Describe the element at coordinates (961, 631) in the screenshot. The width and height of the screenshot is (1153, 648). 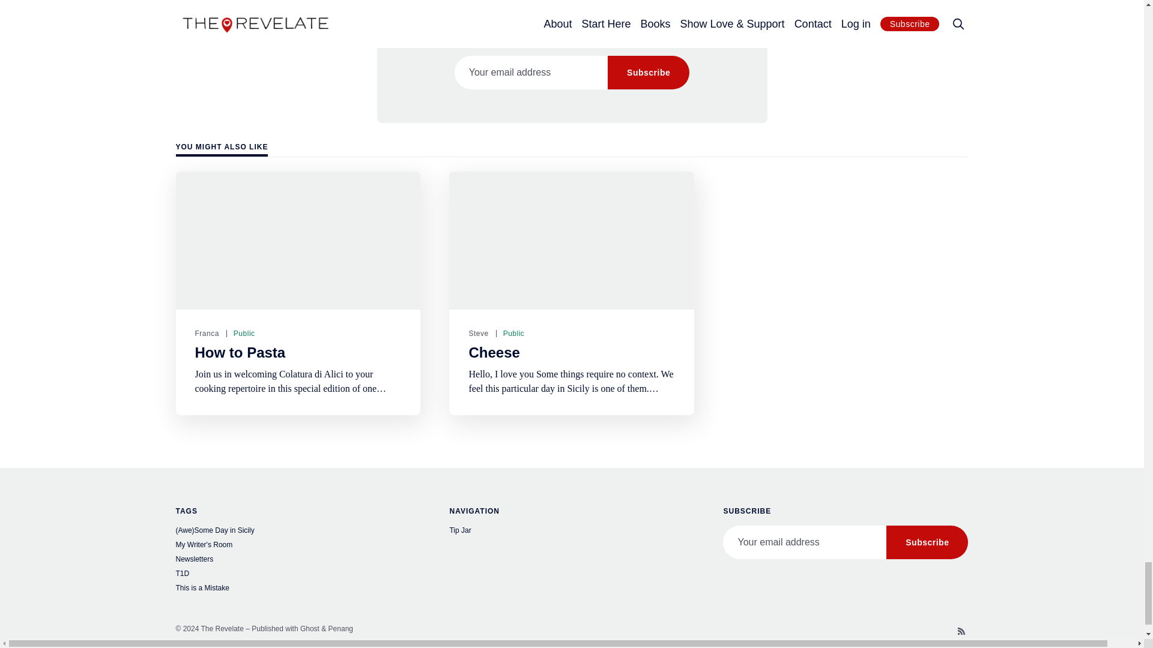
I see `RSS` at that location.